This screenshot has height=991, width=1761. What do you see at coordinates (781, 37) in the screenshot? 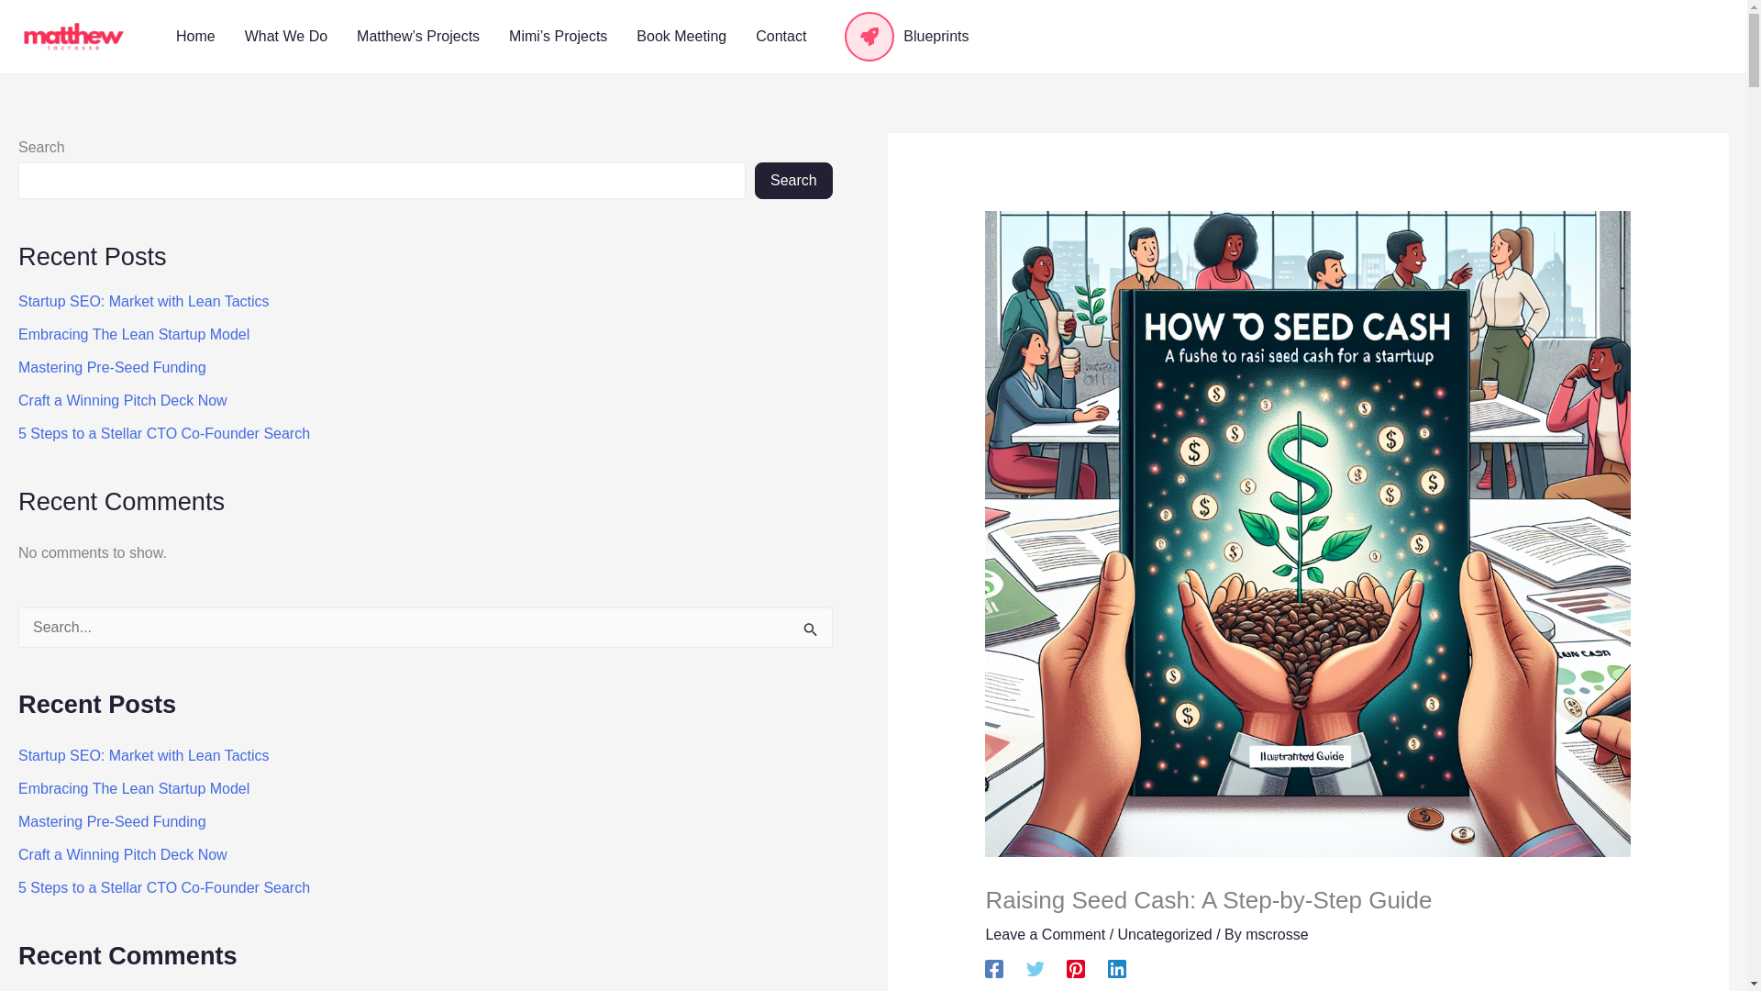
I see `Contact` at bounding box center [781, 37].